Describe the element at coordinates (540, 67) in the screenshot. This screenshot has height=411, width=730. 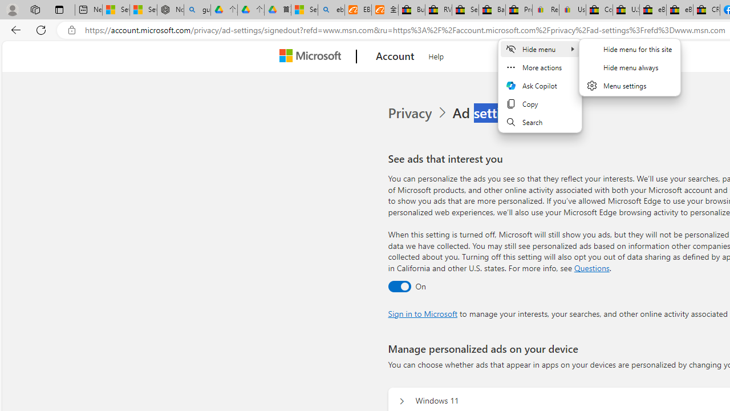
I see `More actions` at that location.